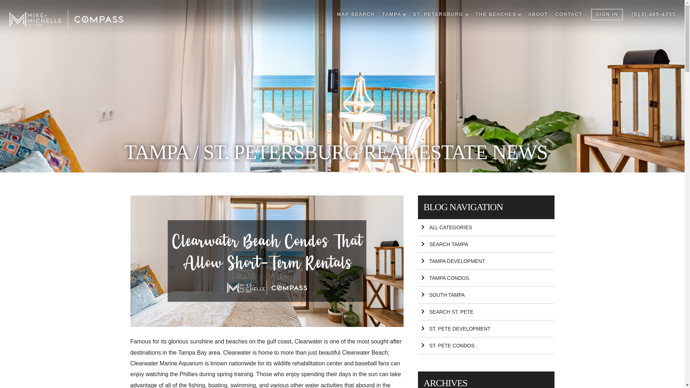 The image size is (690, 388). I want to click on CONTACT, so click(569, 14).